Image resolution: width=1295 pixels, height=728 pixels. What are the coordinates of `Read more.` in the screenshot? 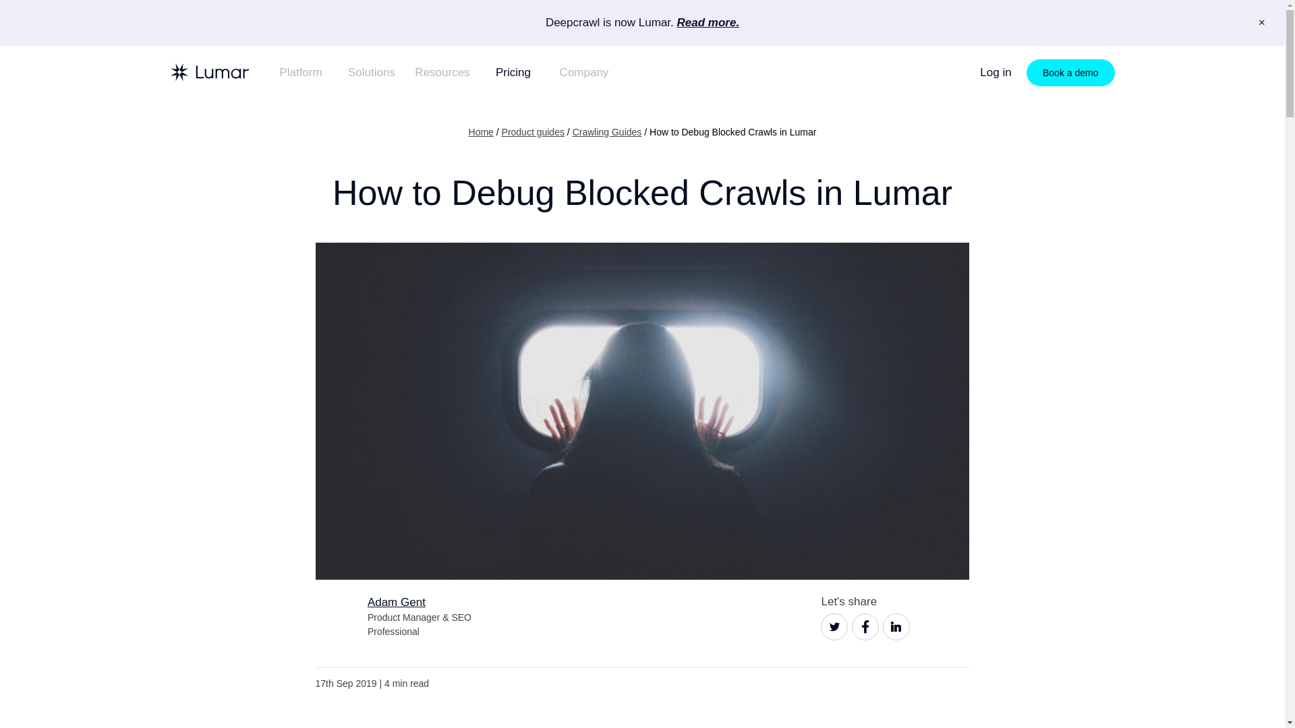 It's located at (708, 22).